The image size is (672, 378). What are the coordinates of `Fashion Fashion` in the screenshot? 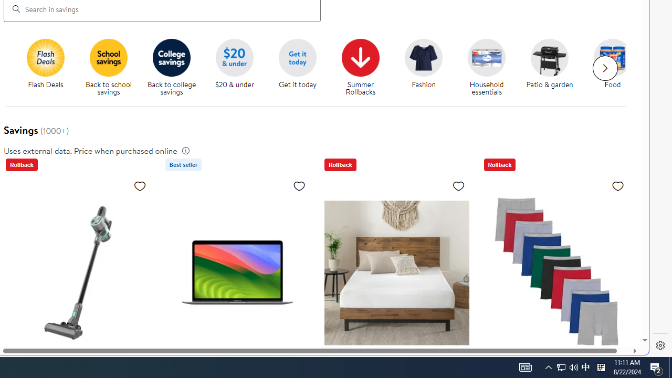 It's located at (423, 64).